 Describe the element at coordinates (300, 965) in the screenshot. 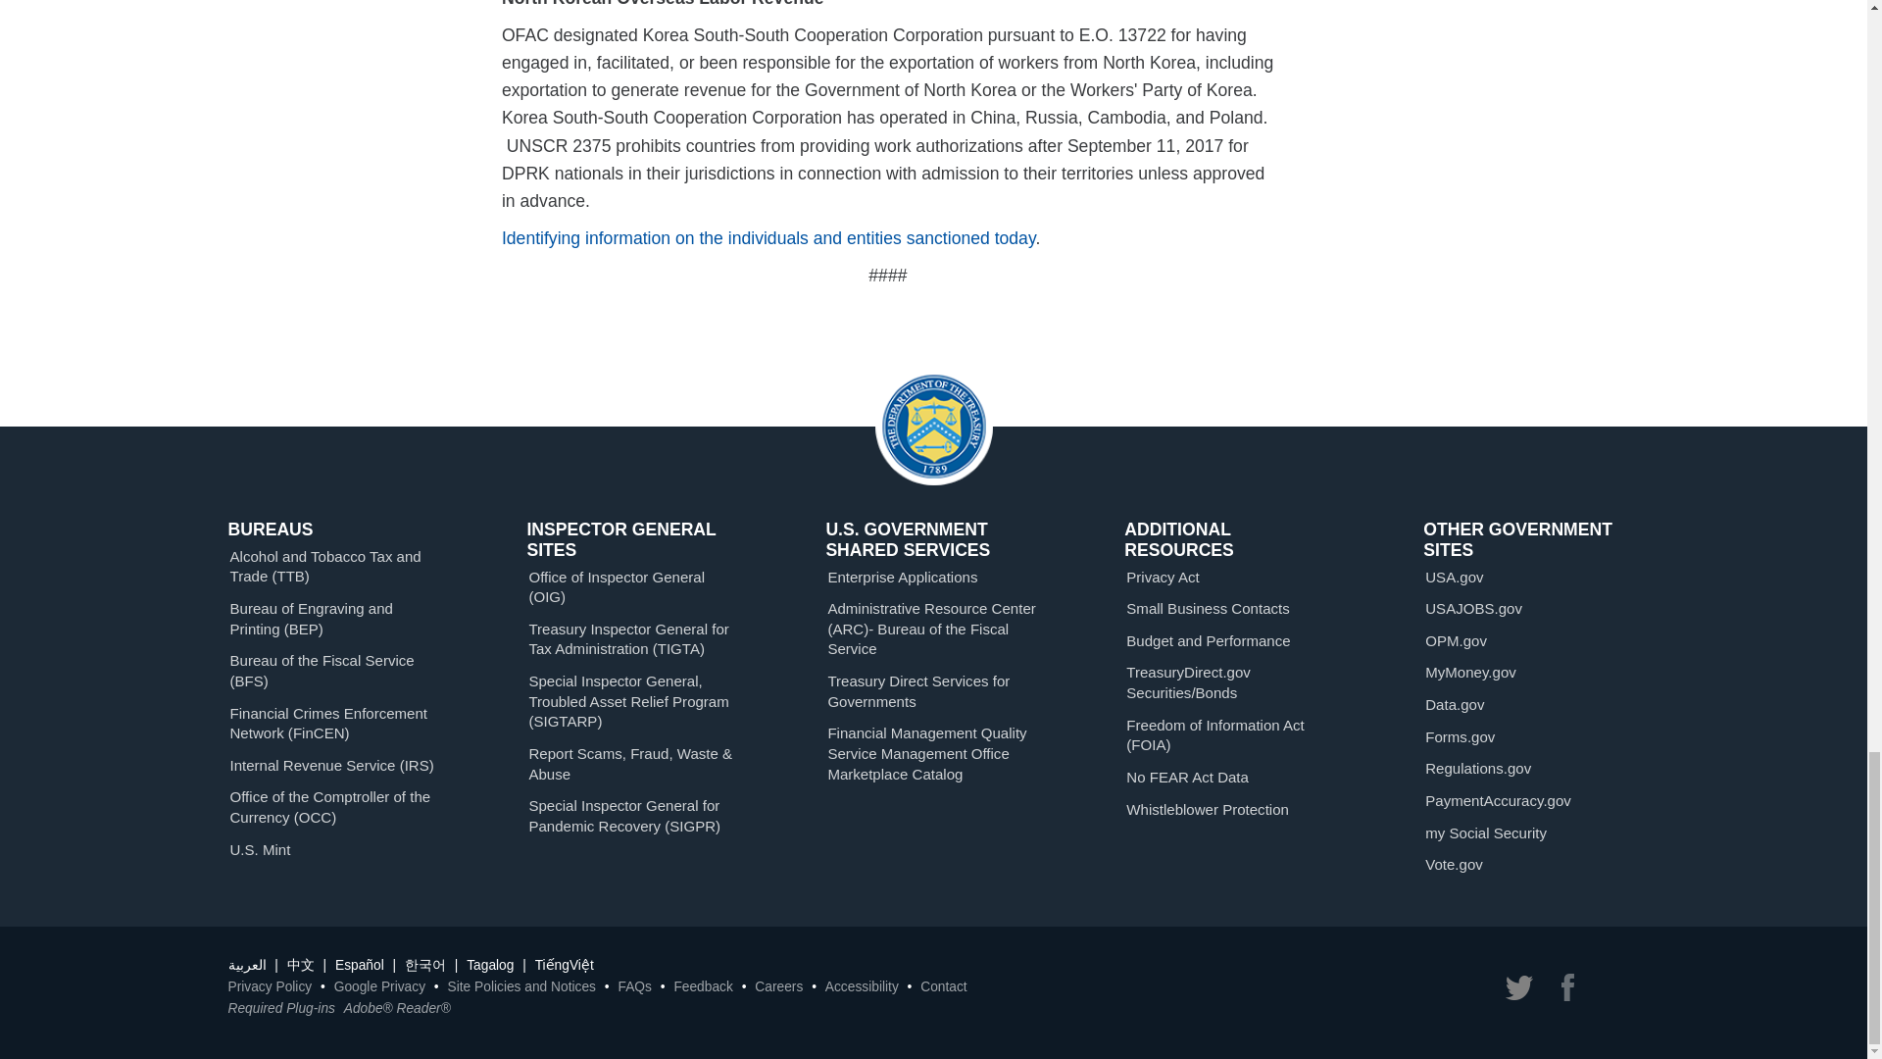

I see `Chinese` at that location.